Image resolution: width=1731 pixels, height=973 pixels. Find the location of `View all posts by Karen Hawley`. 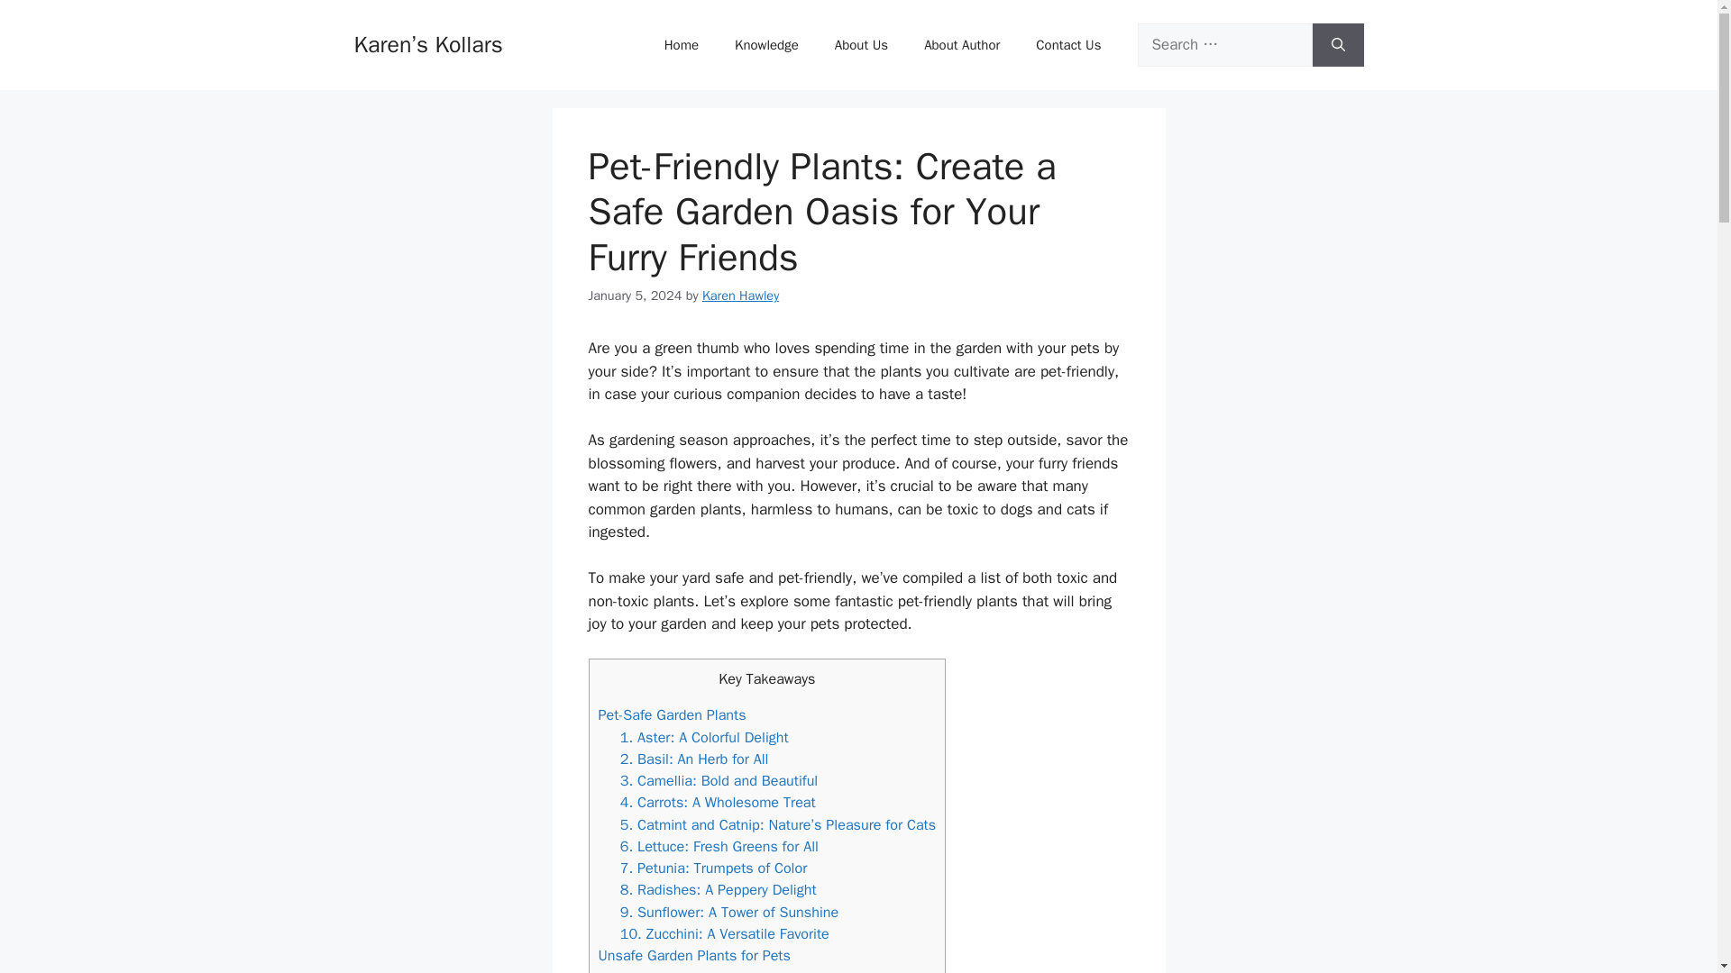

View all posts by Karen Hawley is located at coordinates (741, 295).